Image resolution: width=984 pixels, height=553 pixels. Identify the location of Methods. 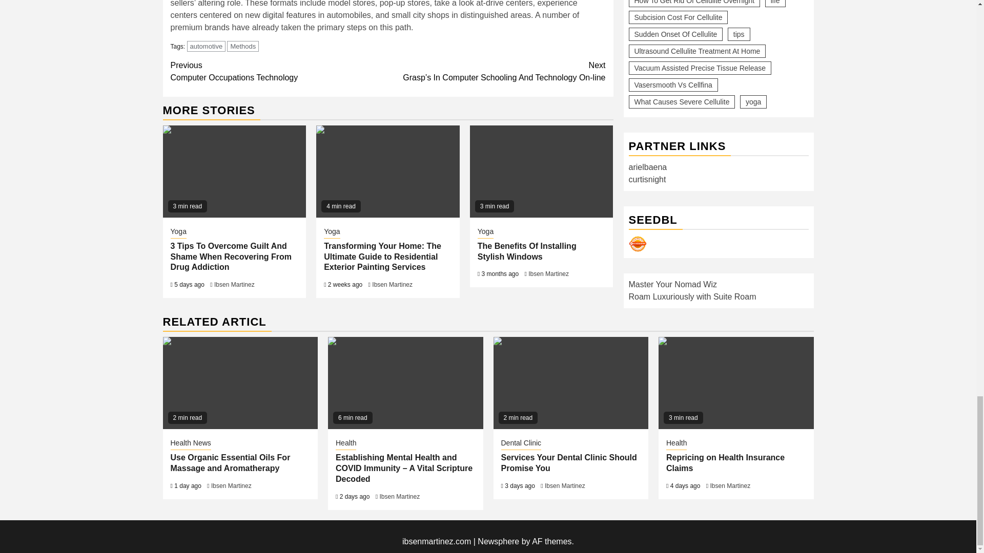
(243, 46).